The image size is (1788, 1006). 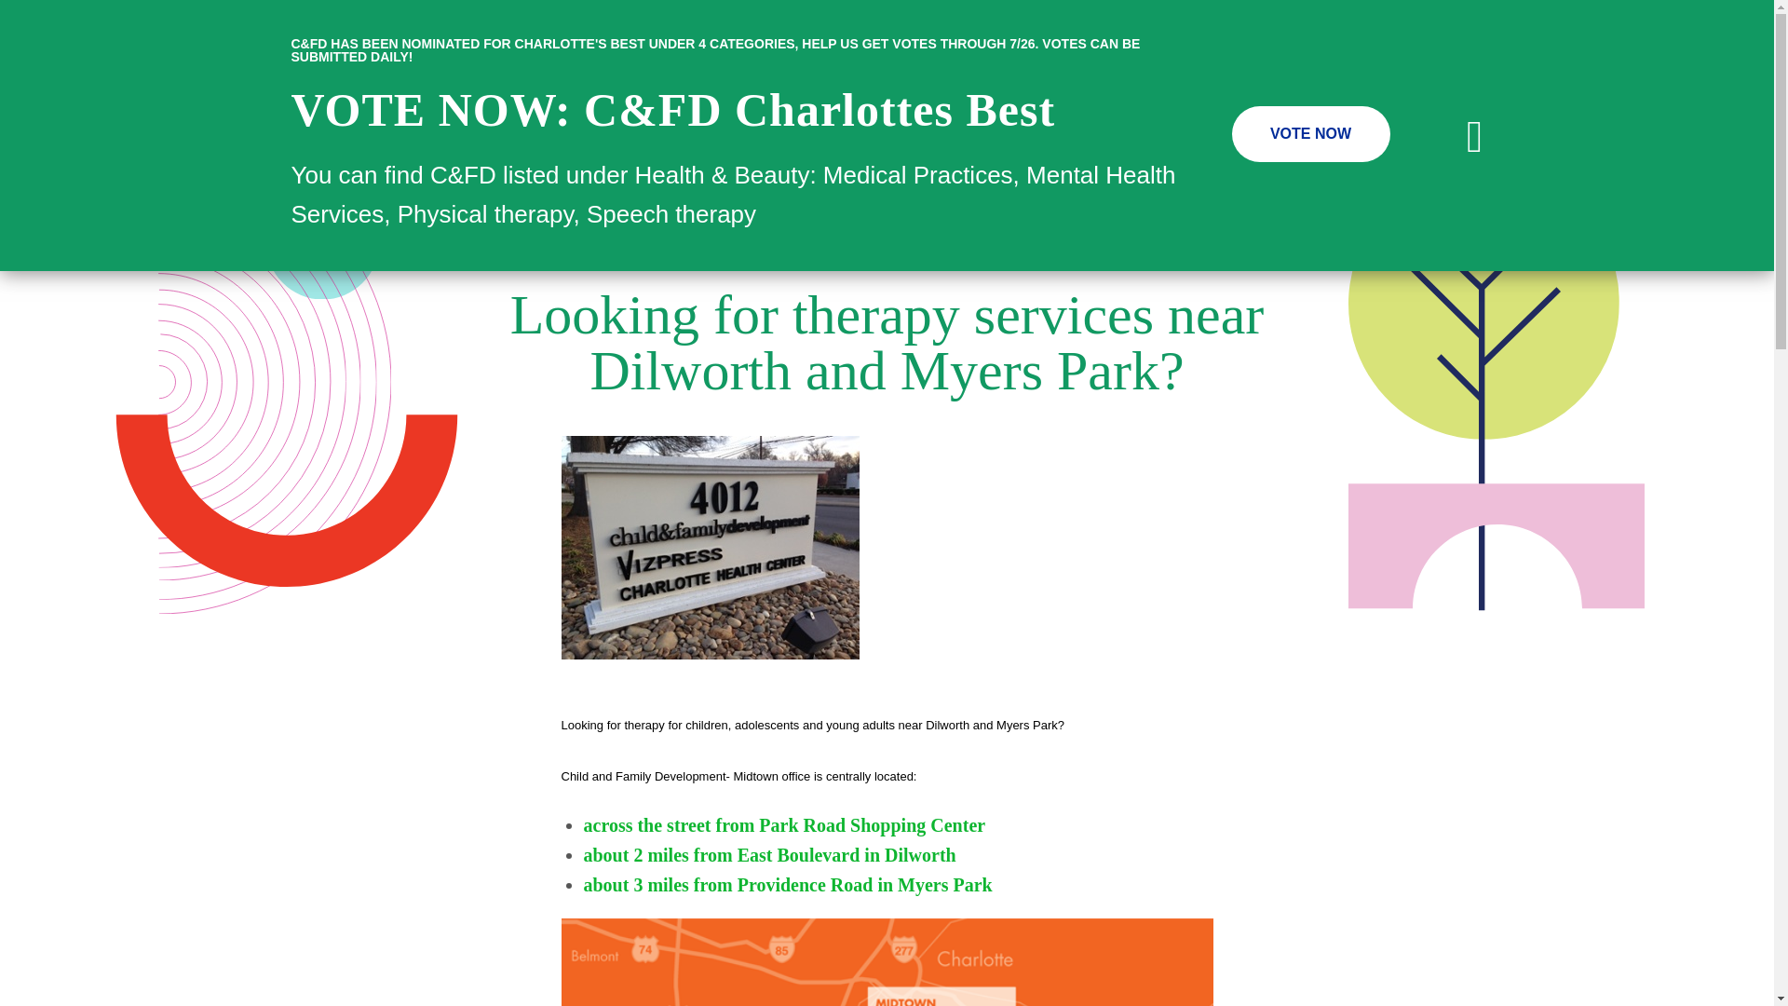 What do you see at coordinates (1438, 88) in the screenshot?
I see `Make a Payment` at bounding box center [1438, 88].